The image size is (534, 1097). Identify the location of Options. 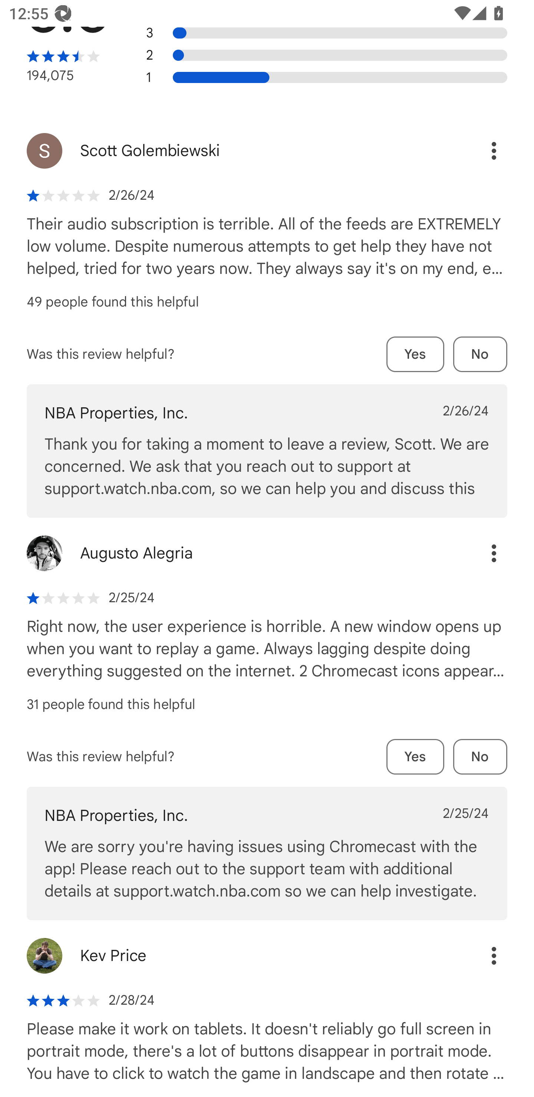
(481, 553).